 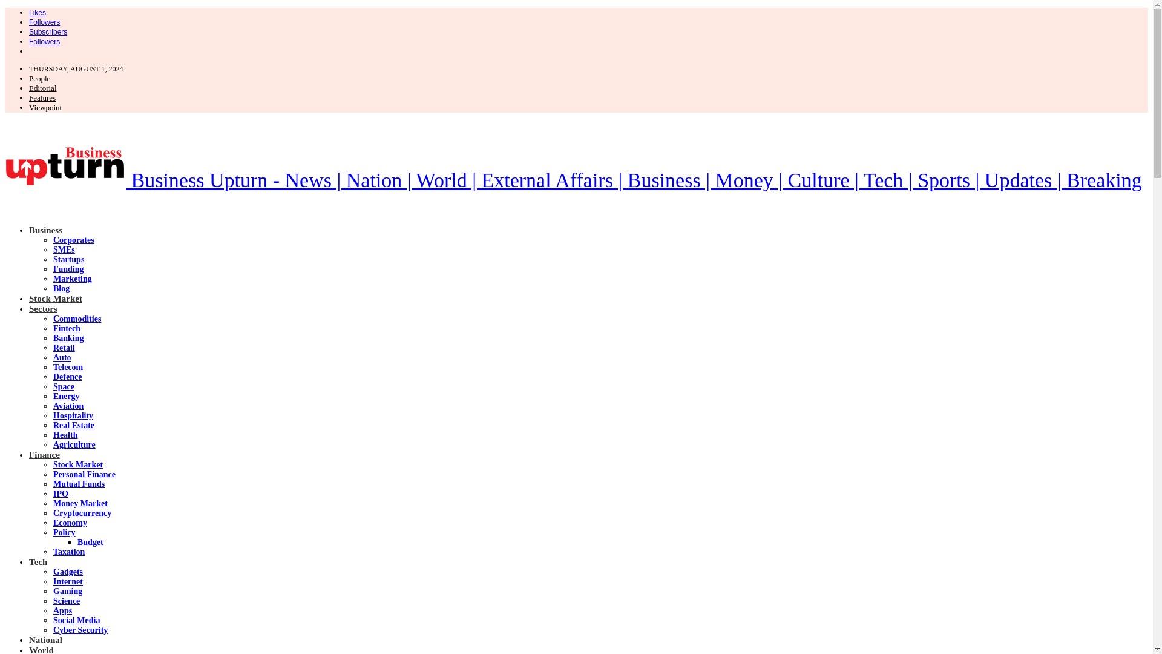 I want to click on Funding, so click(x=68, y=269).